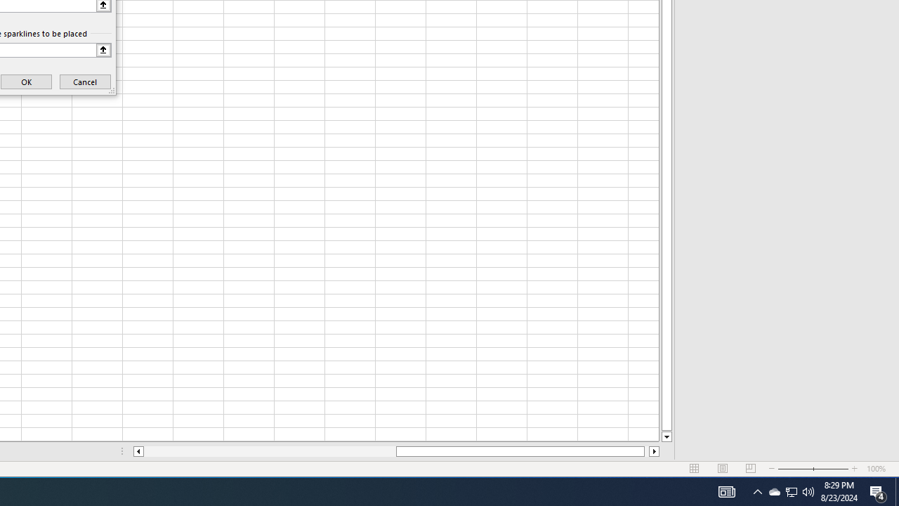 This screenshot has width=899, height=506. I want to click on Zoom Out, so click(795, 469).